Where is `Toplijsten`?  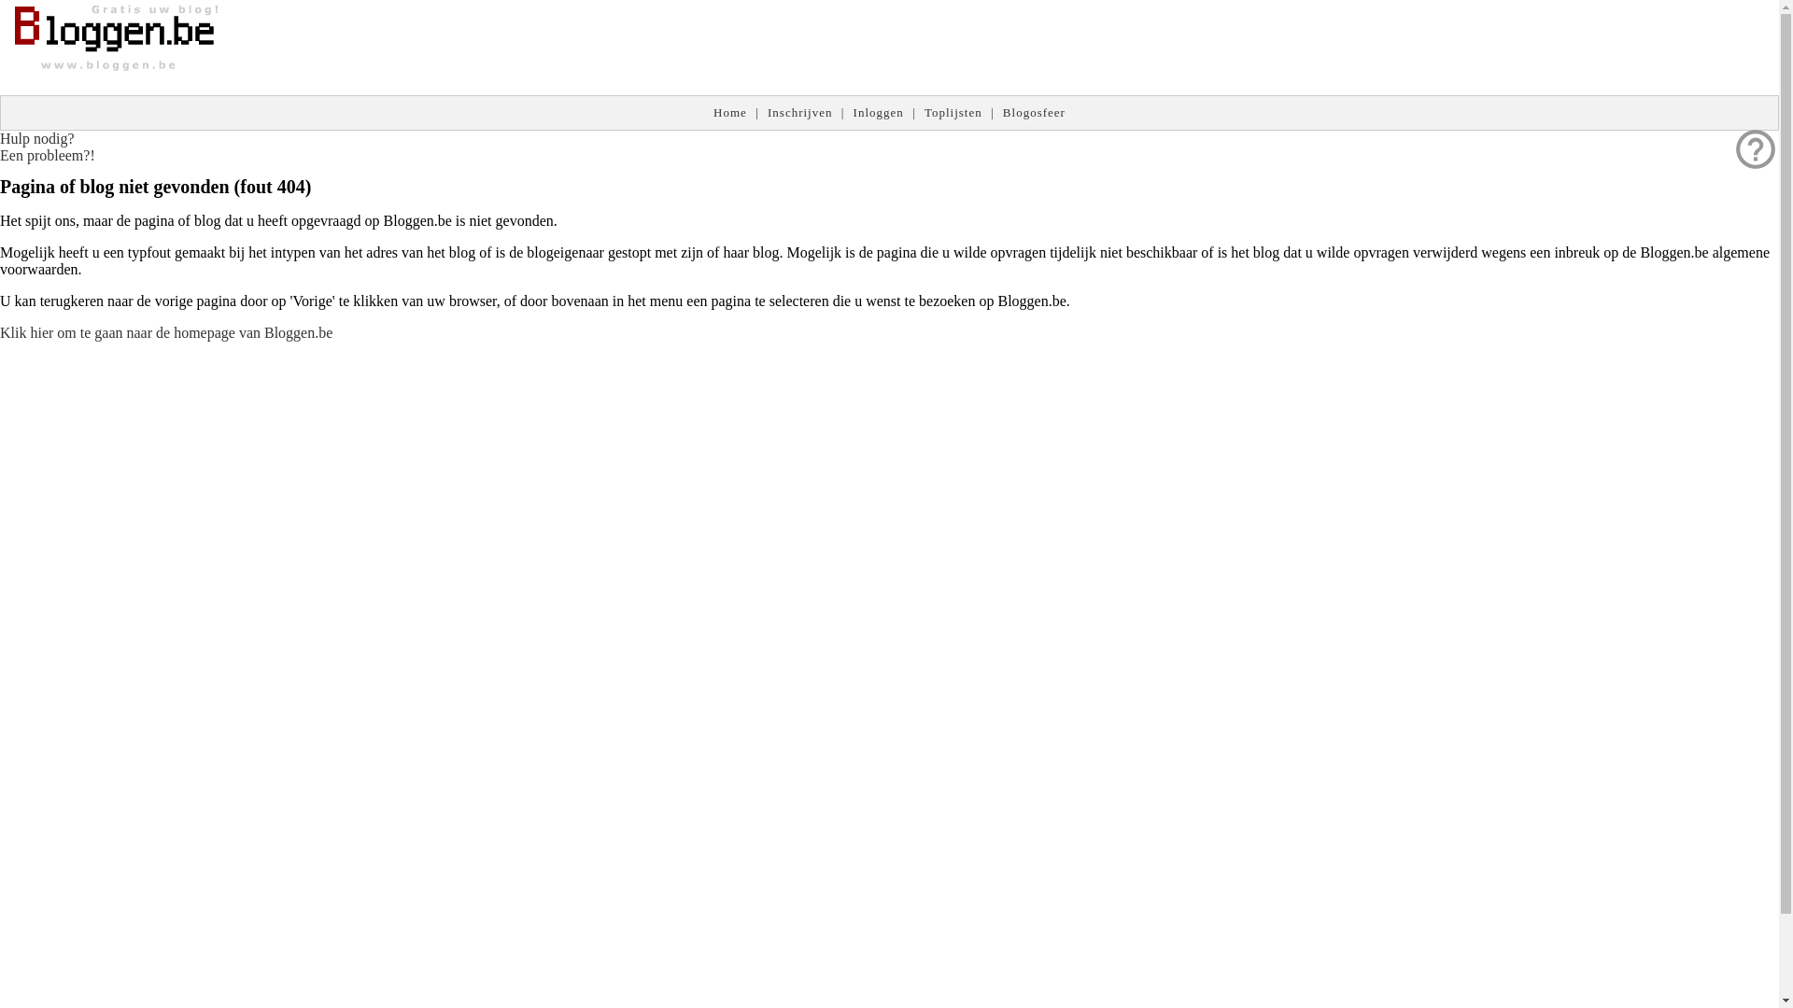 Toplijsten is located at coordinates (953, 112).